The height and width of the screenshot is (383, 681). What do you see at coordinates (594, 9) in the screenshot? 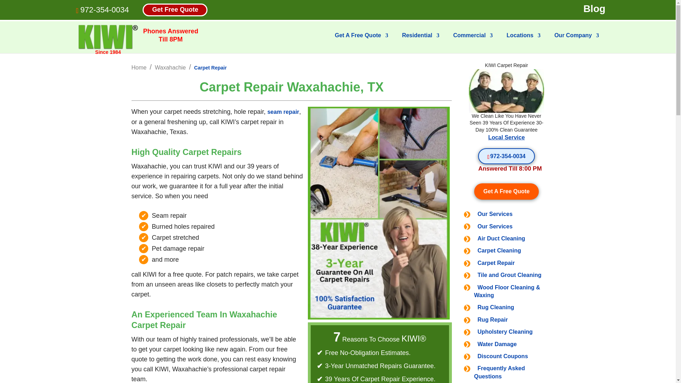
I see `Blog` at bounding box center [594, 9].